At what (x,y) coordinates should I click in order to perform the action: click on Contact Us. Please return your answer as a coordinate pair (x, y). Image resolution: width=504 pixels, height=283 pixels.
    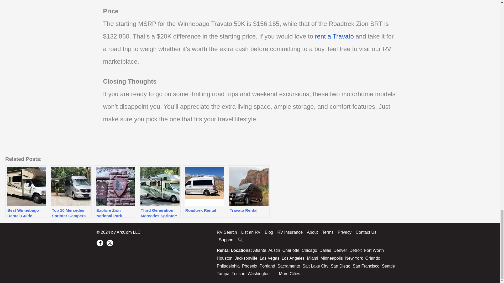
    Looking at the image, I should click on (366, 232).